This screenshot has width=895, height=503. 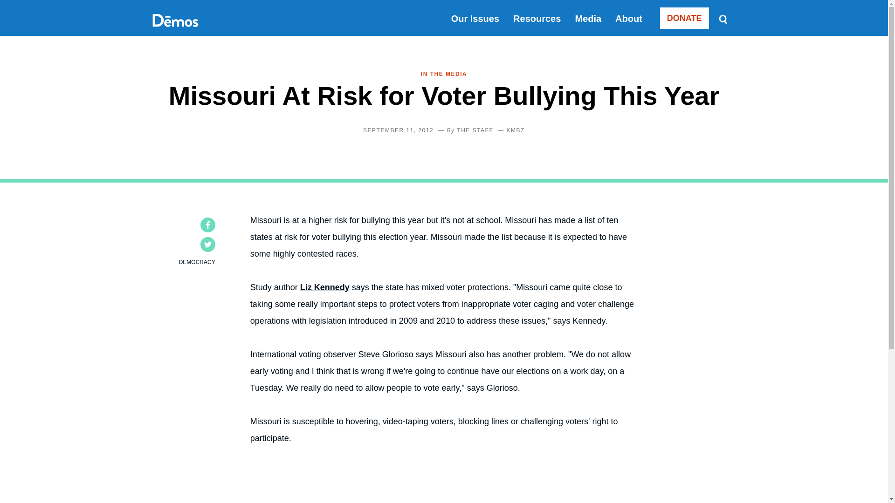 What do you see at coordinates (723, 19) in the screenshot?
I see `Search` at bounding box center [723, 19].